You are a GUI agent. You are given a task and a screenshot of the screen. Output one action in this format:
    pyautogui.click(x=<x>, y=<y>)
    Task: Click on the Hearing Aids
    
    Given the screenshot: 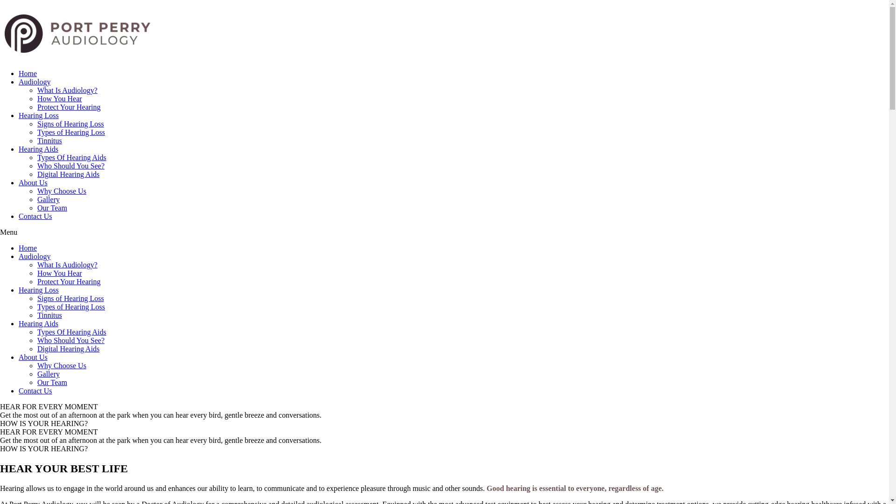 What is the action you would take?
    pyautogui.click(x=38, y=324)
    